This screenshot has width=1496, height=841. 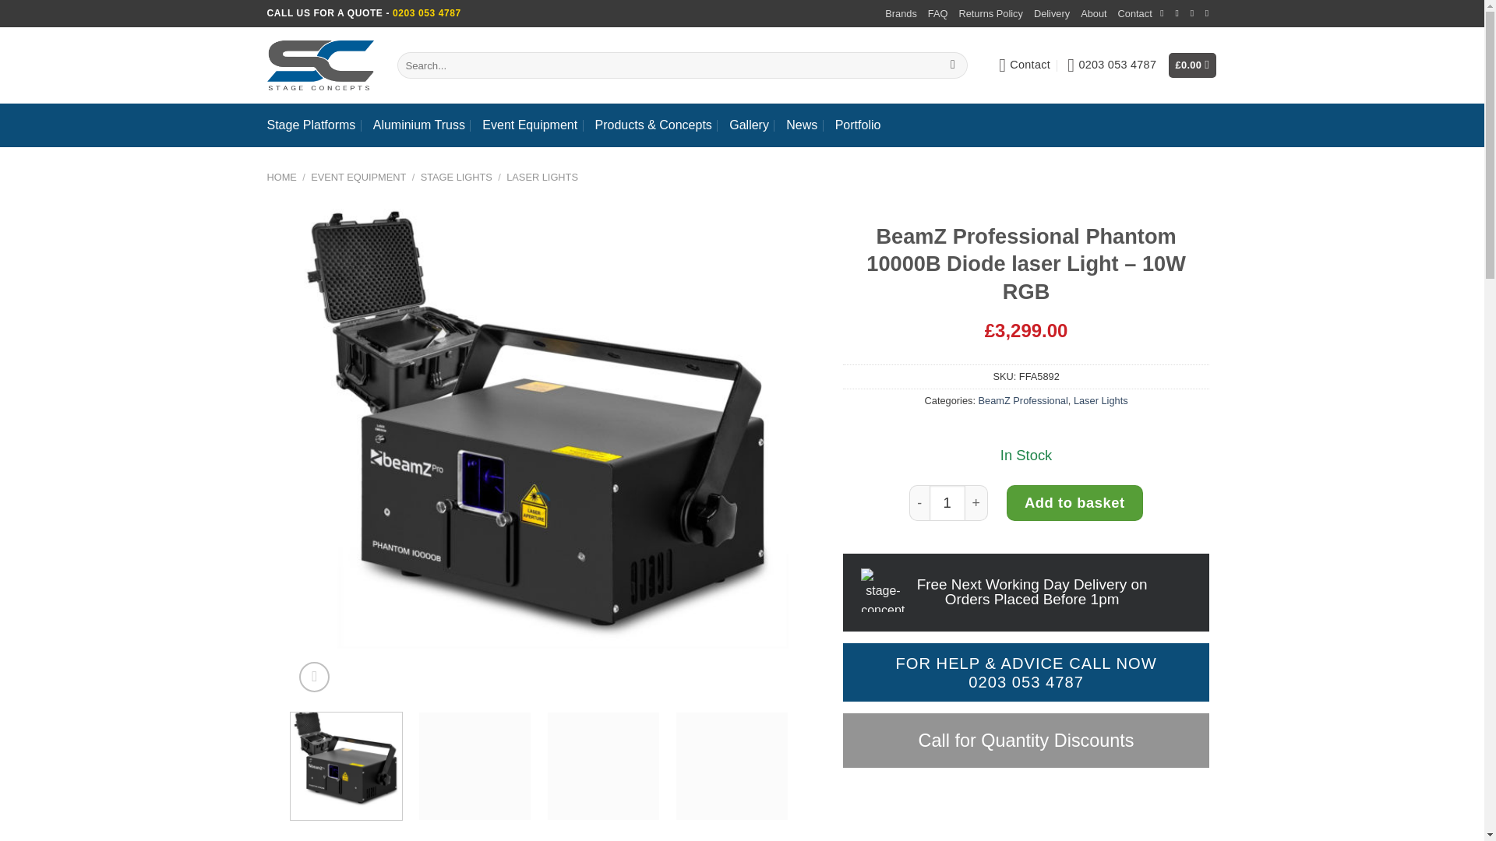 I want to click on -, so click(x=919, y=503).